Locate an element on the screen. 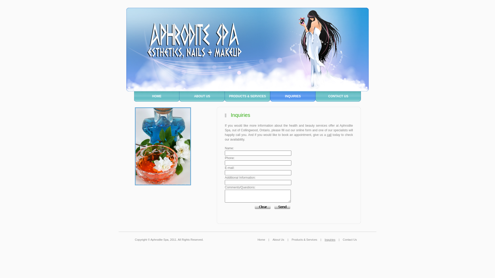 This screenshot has width=495, height=278. Inquiries is located at coordinates (330, 240).